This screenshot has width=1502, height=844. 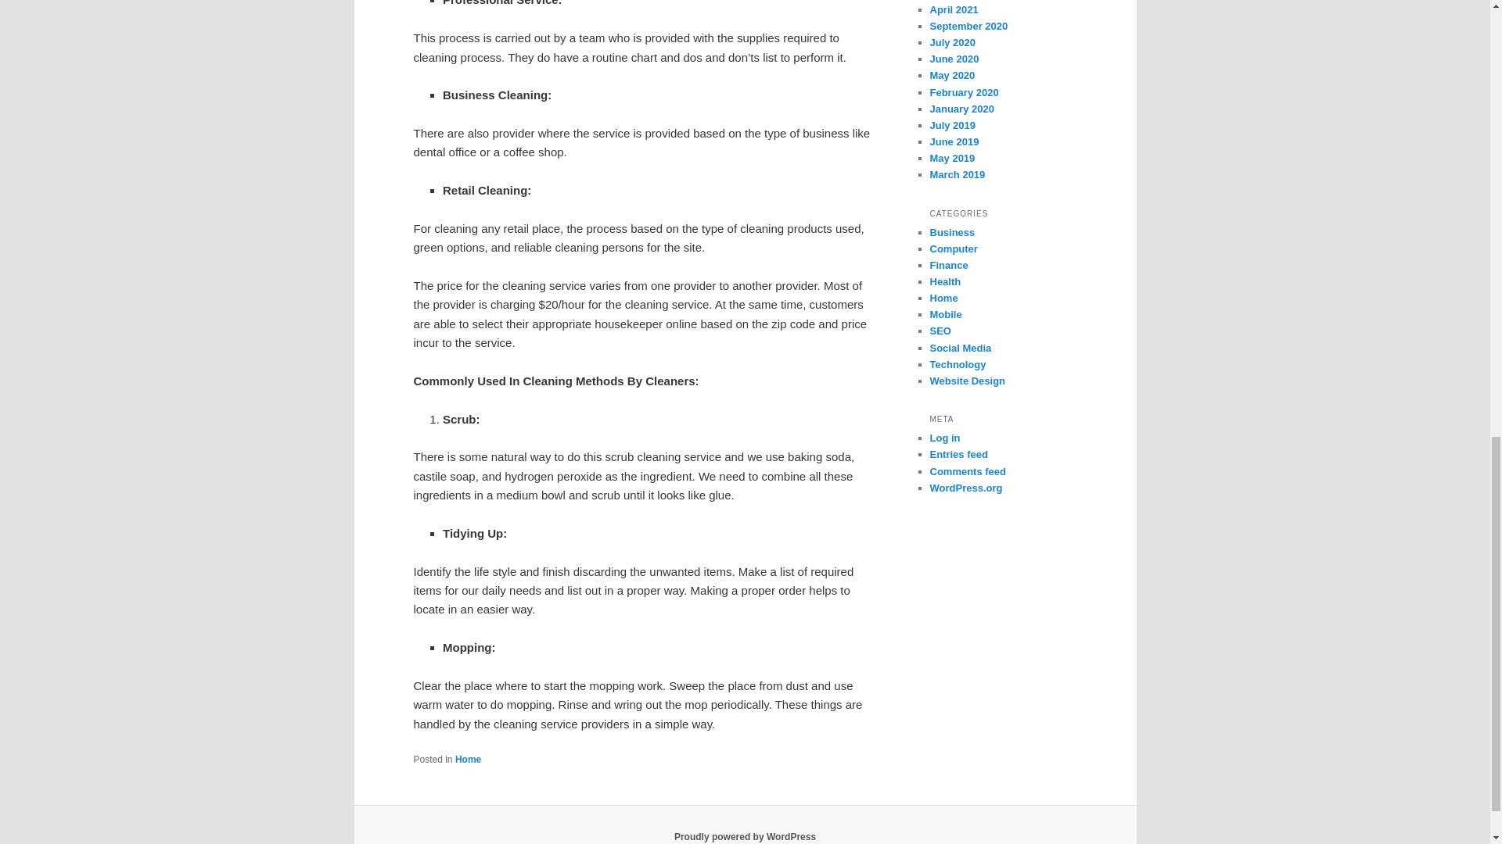 I want to click on Home, so click(x=468, y=760).